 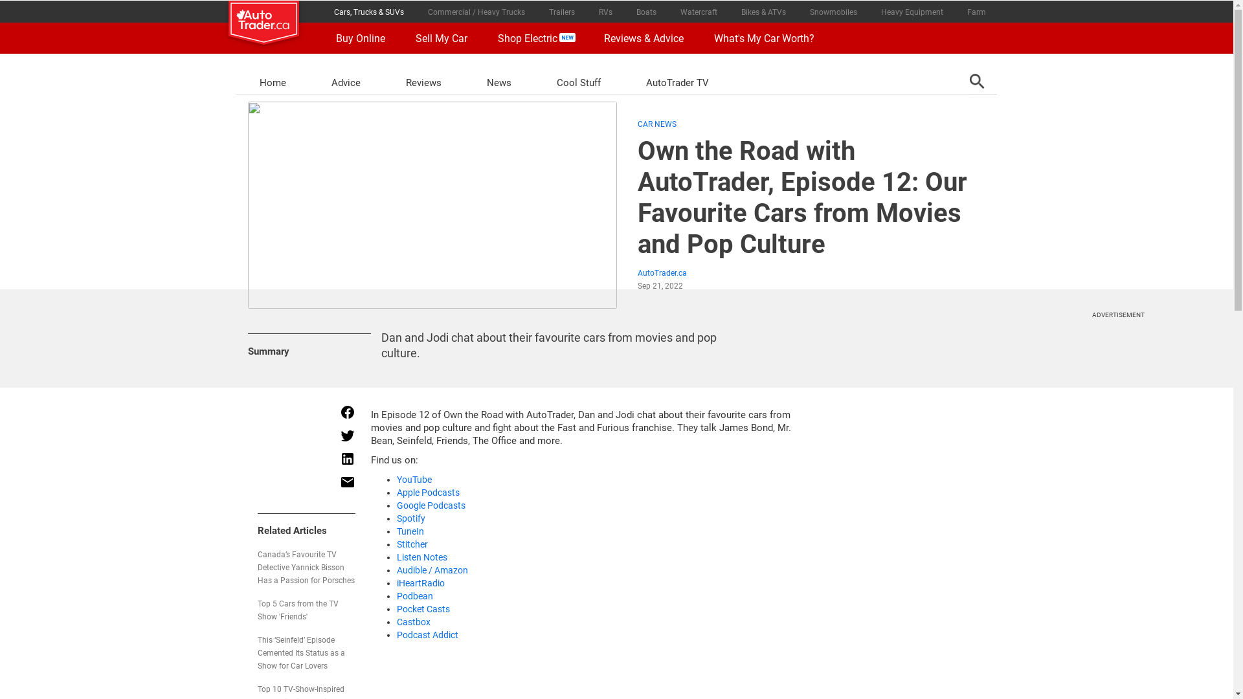 What do you see at coordinates (427, 493) in the screenshot?
I see `Apple Podcasts` at bounding box center [427, 493].